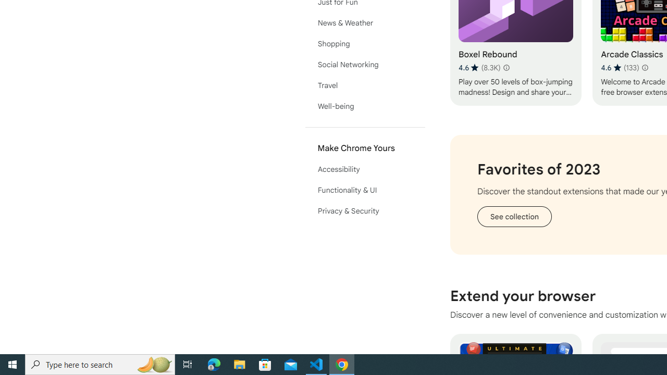 The height and width of the screenshot is (375, 667). Describe the element at coordinates (506, 68) in the screenshot. I see `Learn more about results and reviews "Boxel Rebound"` at that location.